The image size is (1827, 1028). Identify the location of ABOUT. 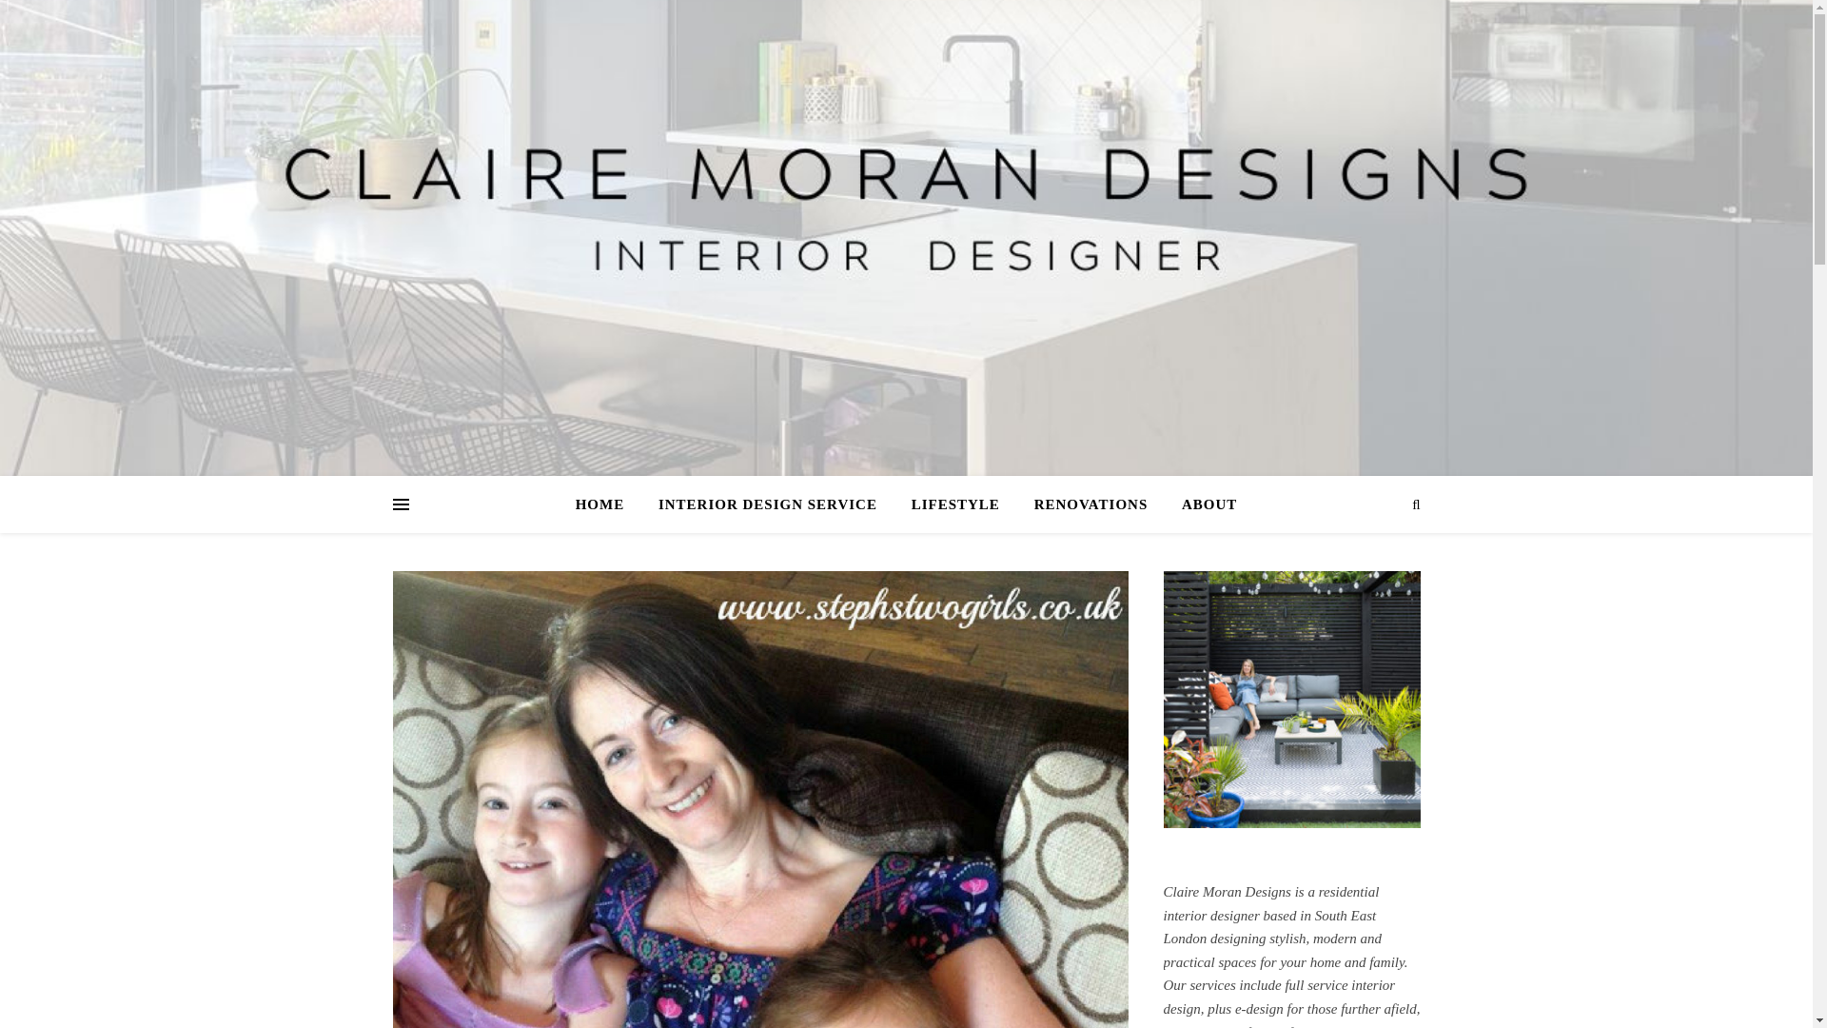
(1201, 504).